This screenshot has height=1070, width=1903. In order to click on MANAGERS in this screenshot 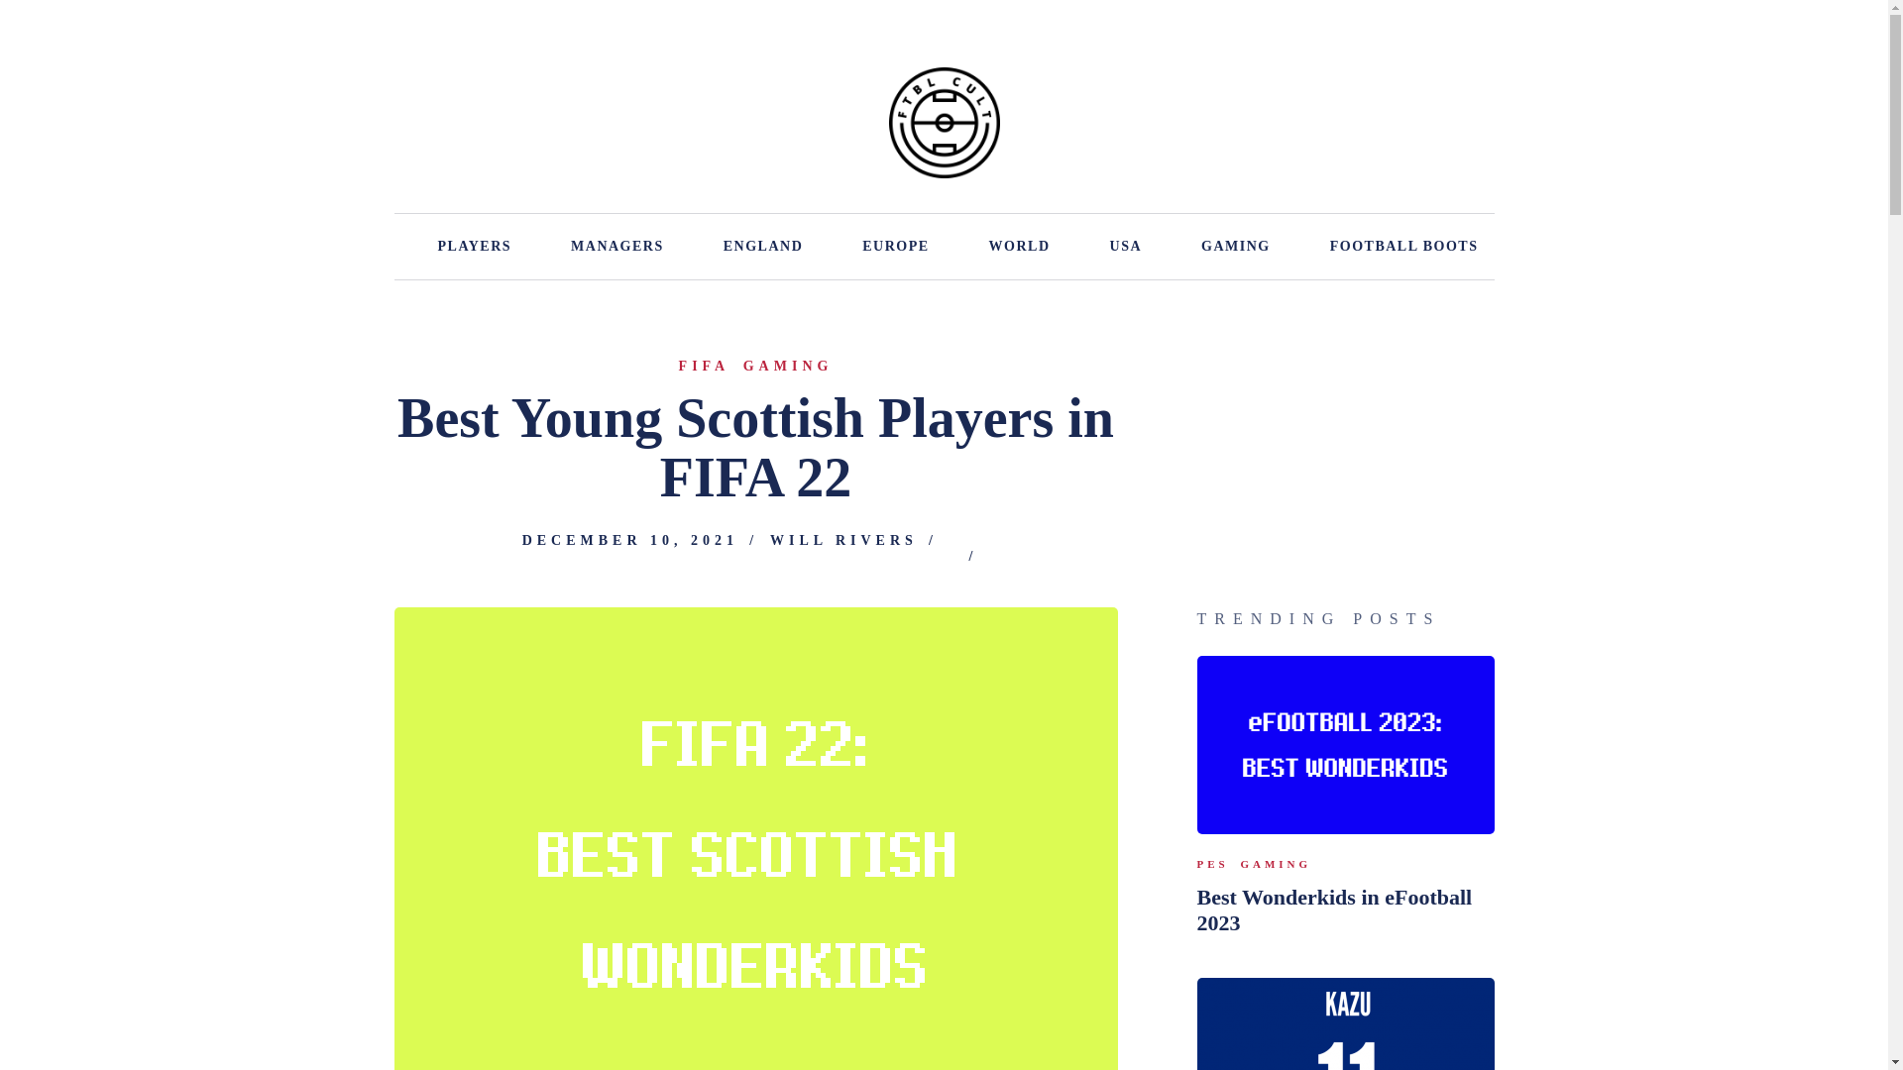, I will do `click(617, 246)`.